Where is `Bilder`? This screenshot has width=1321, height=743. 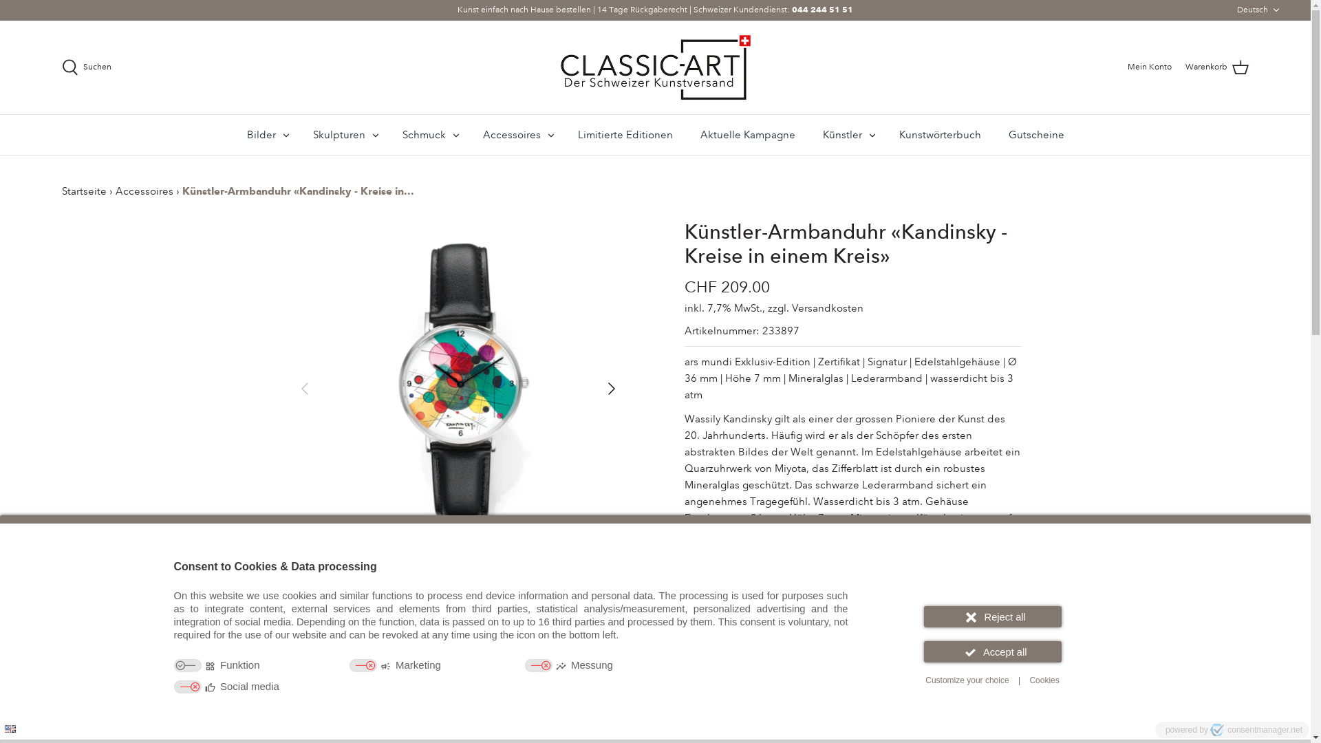 Bilder is located at coordinates (261, 135).